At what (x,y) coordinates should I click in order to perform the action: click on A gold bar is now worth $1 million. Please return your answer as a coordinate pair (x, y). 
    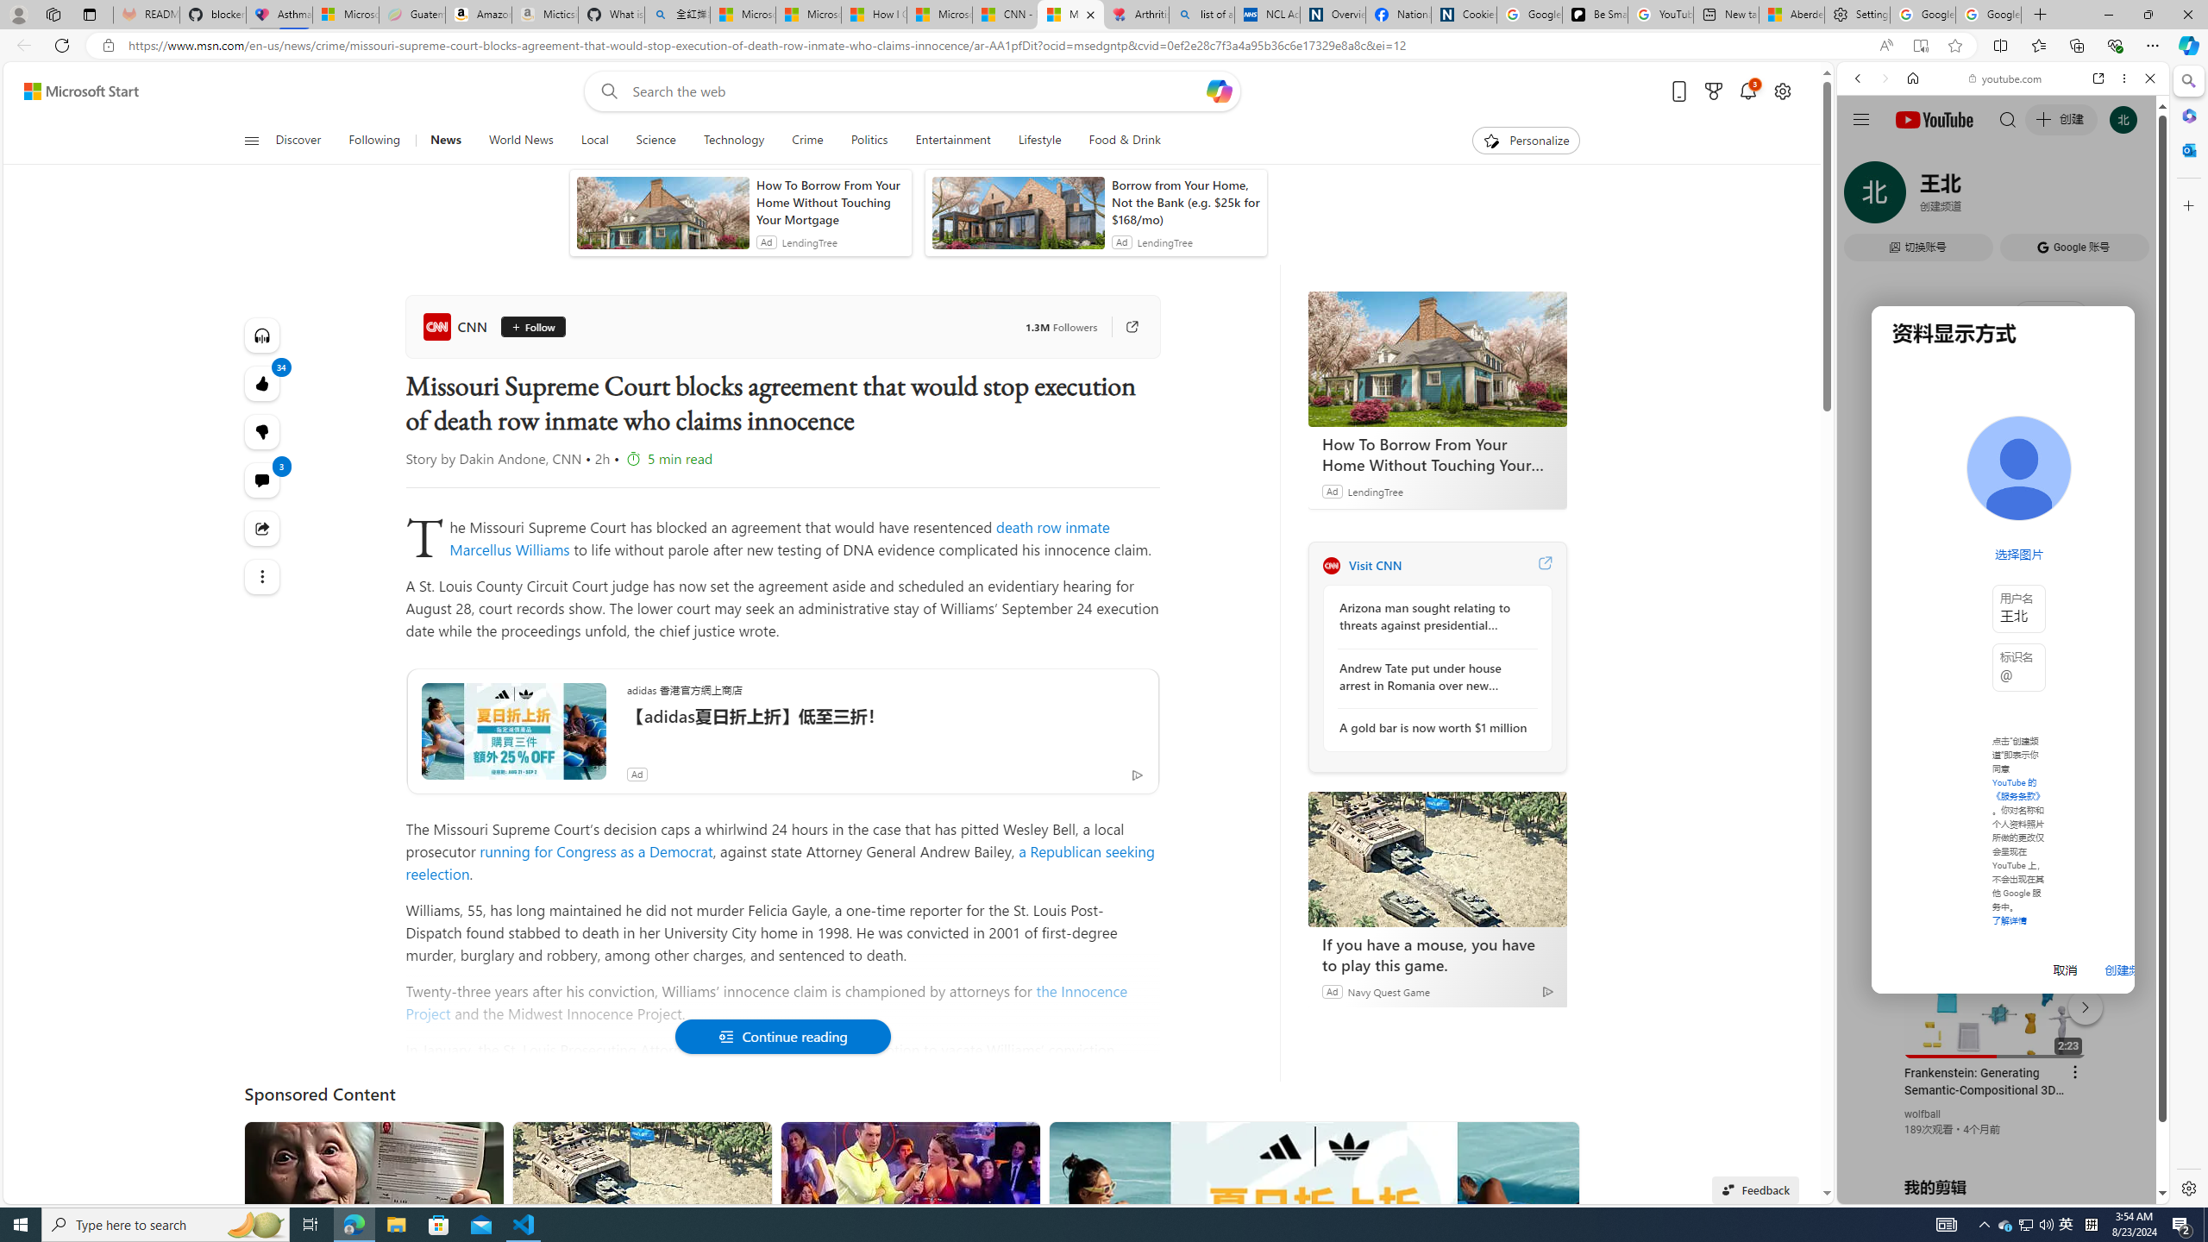
    Looking at the image, I should click on (1433, 728).